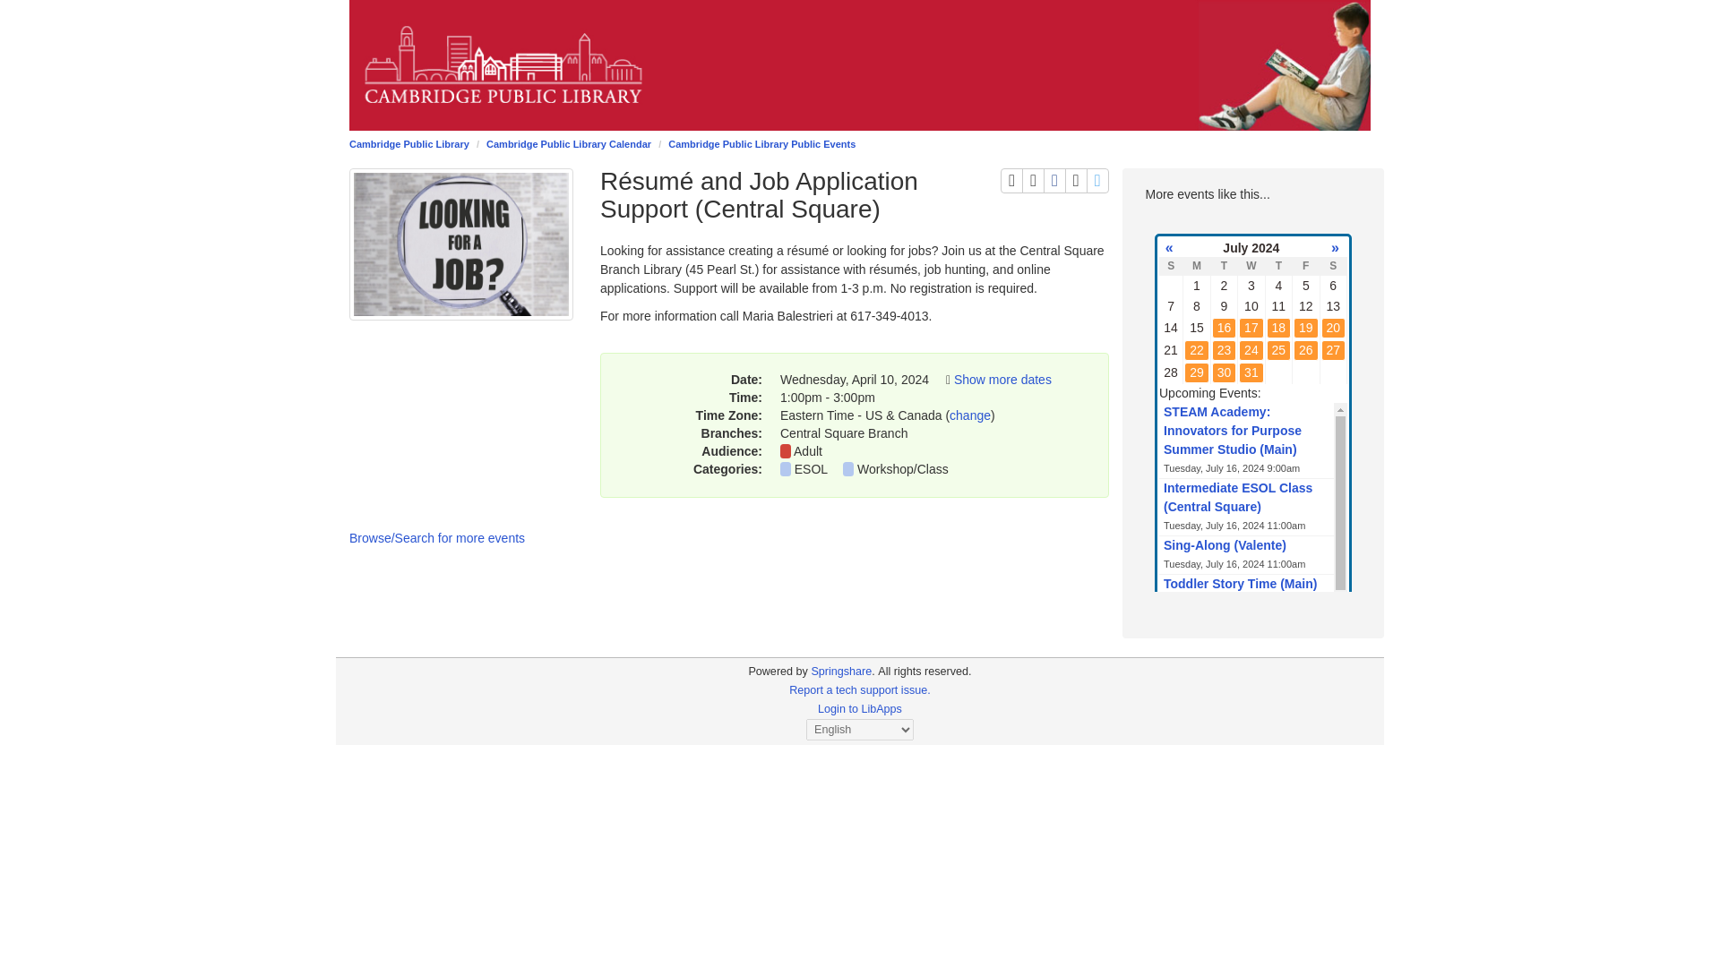 The height and width of the screenshot is (967, 1720). What do you see at coordinates (969, 415) in the screenshot?
I see `Add to a Calendar using iCal` at bounding box center [969, 415].